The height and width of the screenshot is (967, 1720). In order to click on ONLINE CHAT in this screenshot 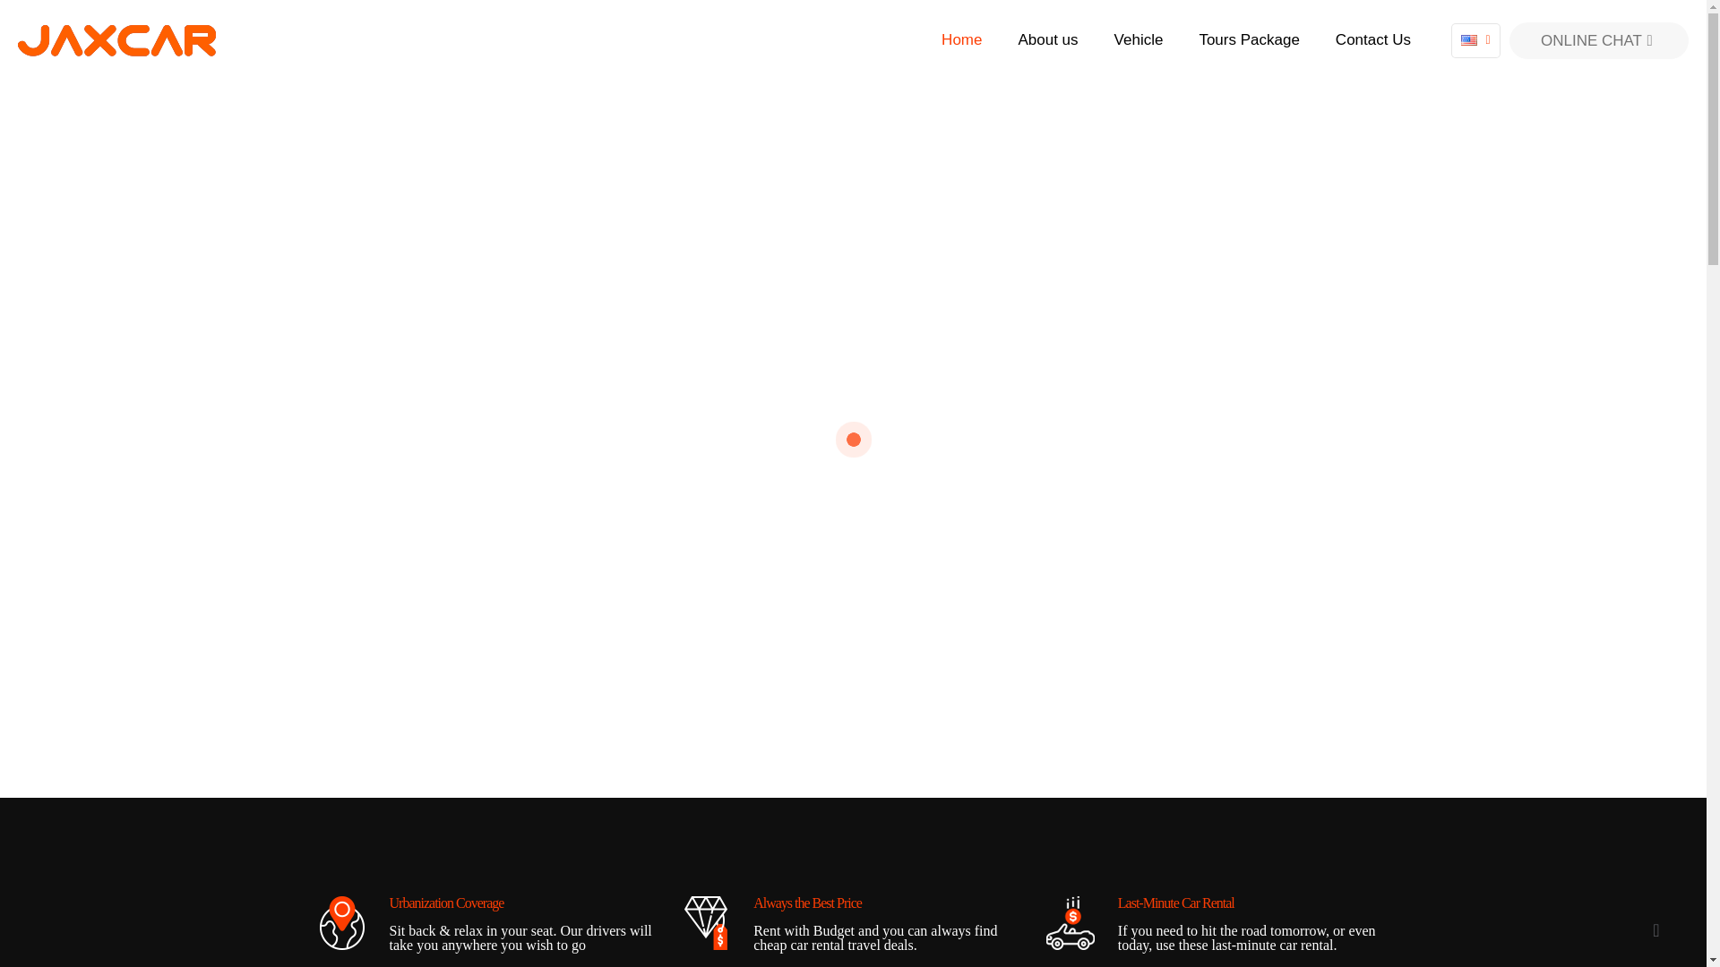, I will do `click(1599, 39)`.